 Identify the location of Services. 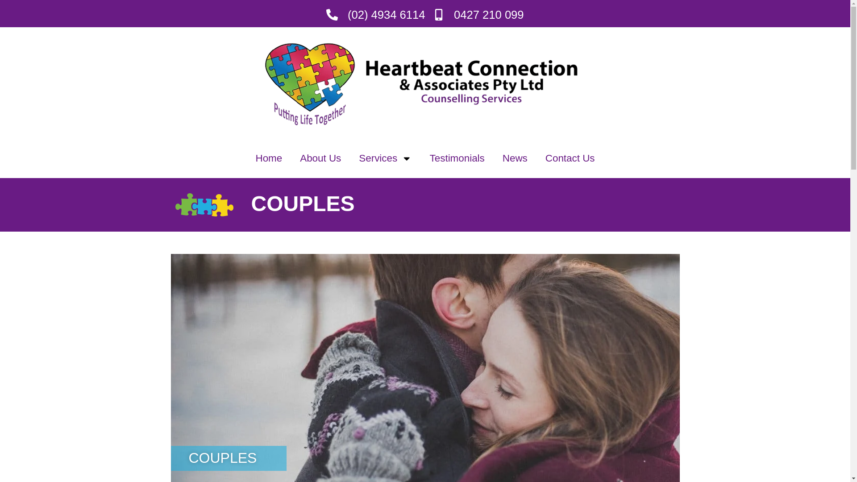
(385, 158).